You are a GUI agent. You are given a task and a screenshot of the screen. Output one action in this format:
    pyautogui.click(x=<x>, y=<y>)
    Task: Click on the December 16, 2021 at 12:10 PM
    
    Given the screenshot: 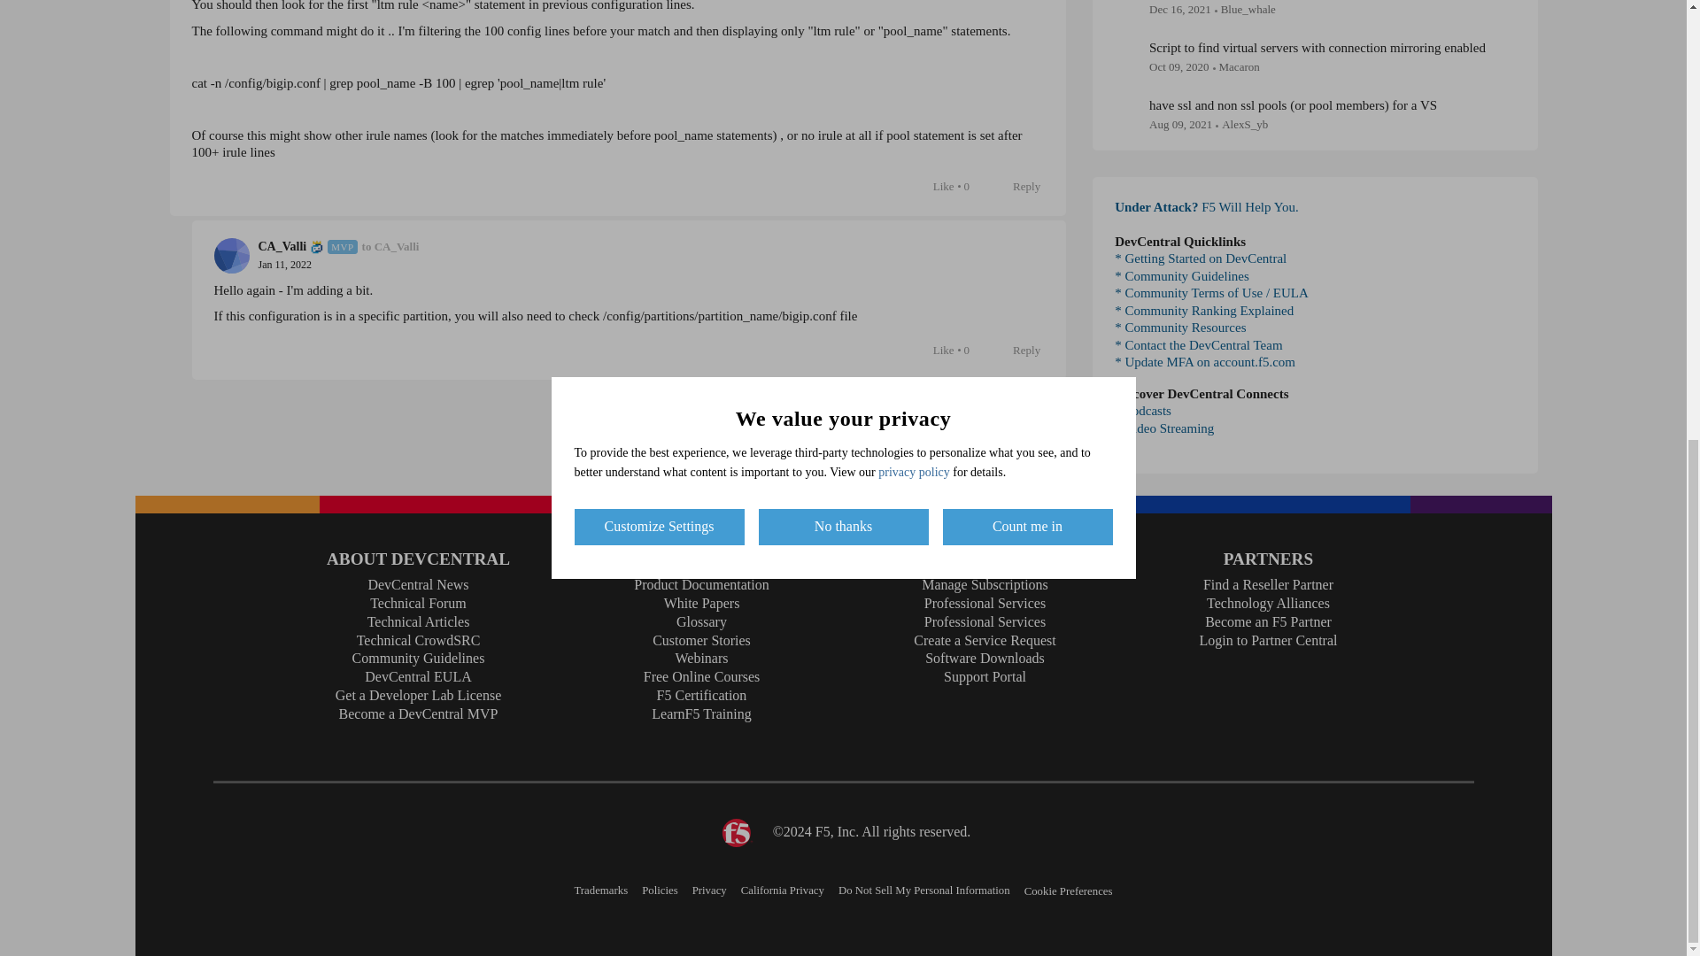 What is the action you would take?
    pyautogui.click(x=1179, y=9)
    